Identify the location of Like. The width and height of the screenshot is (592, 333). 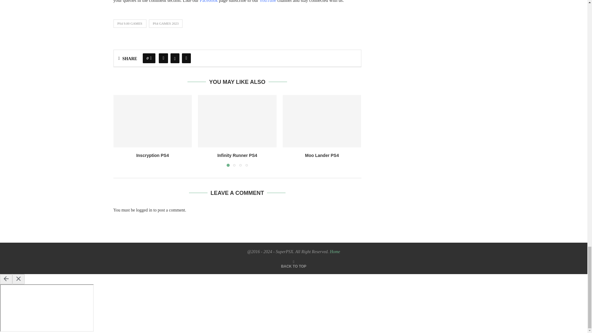
(151, 58).